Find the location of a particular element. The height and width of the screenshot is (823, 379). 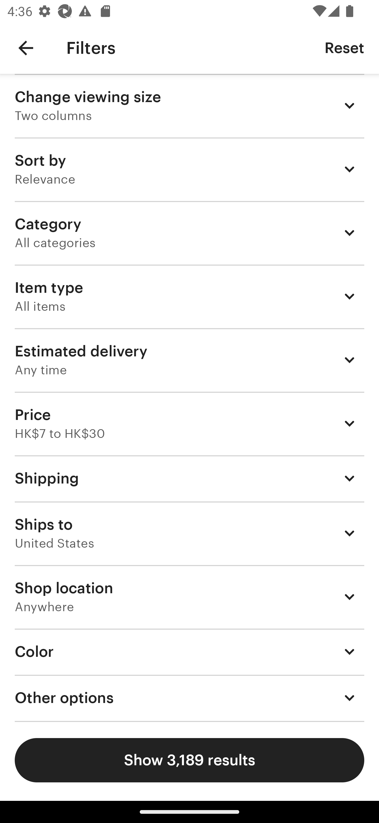

Ships to United States is located at coordinates (189, 533).